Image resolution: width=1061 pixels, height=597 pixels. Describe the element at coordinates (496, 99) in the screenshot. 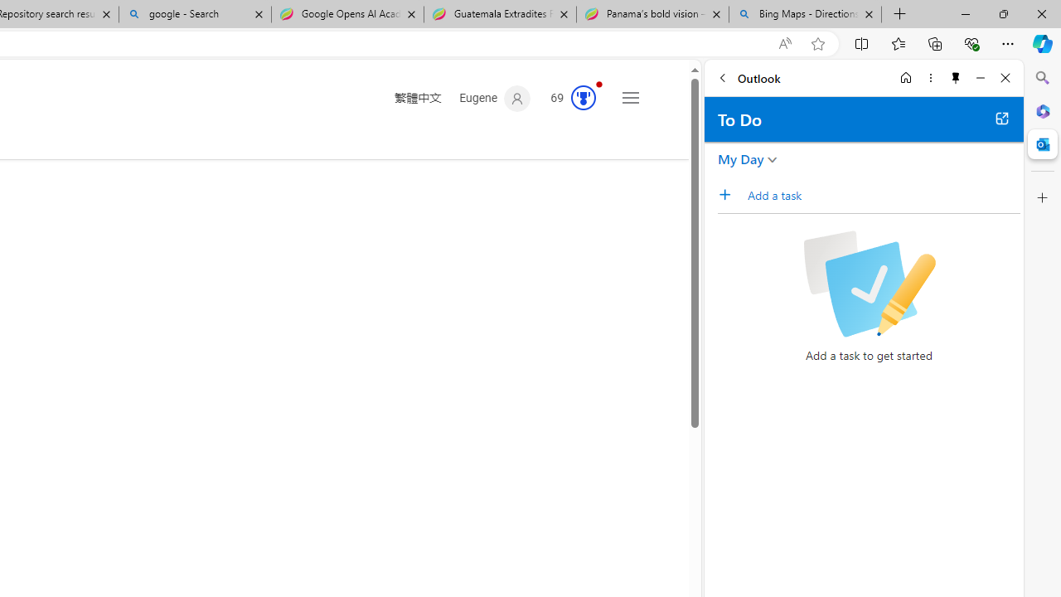

I see `Eugene` at that location.